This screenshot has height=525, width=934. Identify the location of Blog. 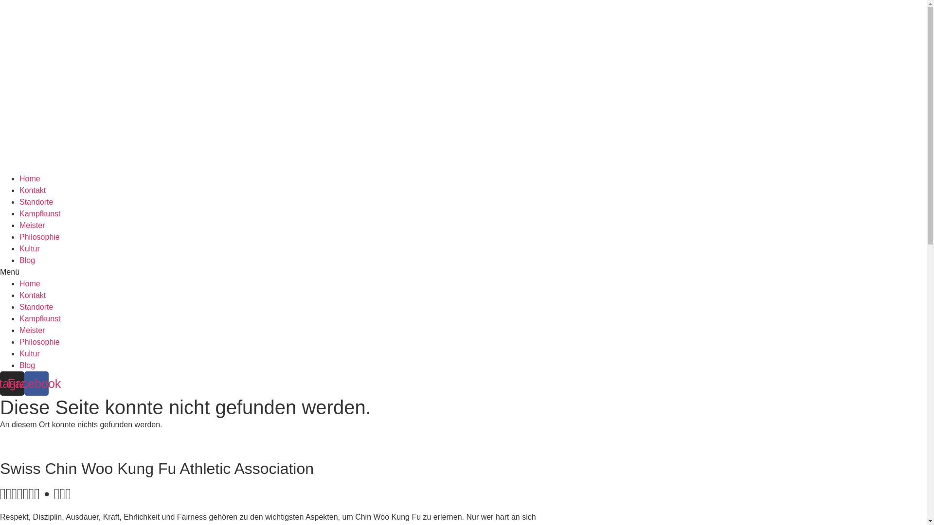
(27, 261).